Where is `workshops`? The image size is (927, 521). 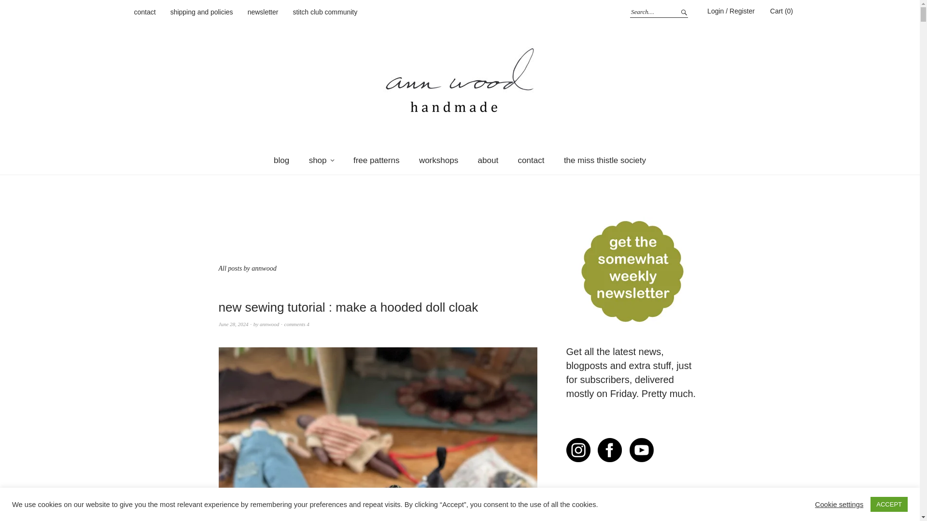 workshops is located at coordinates (438, 160).